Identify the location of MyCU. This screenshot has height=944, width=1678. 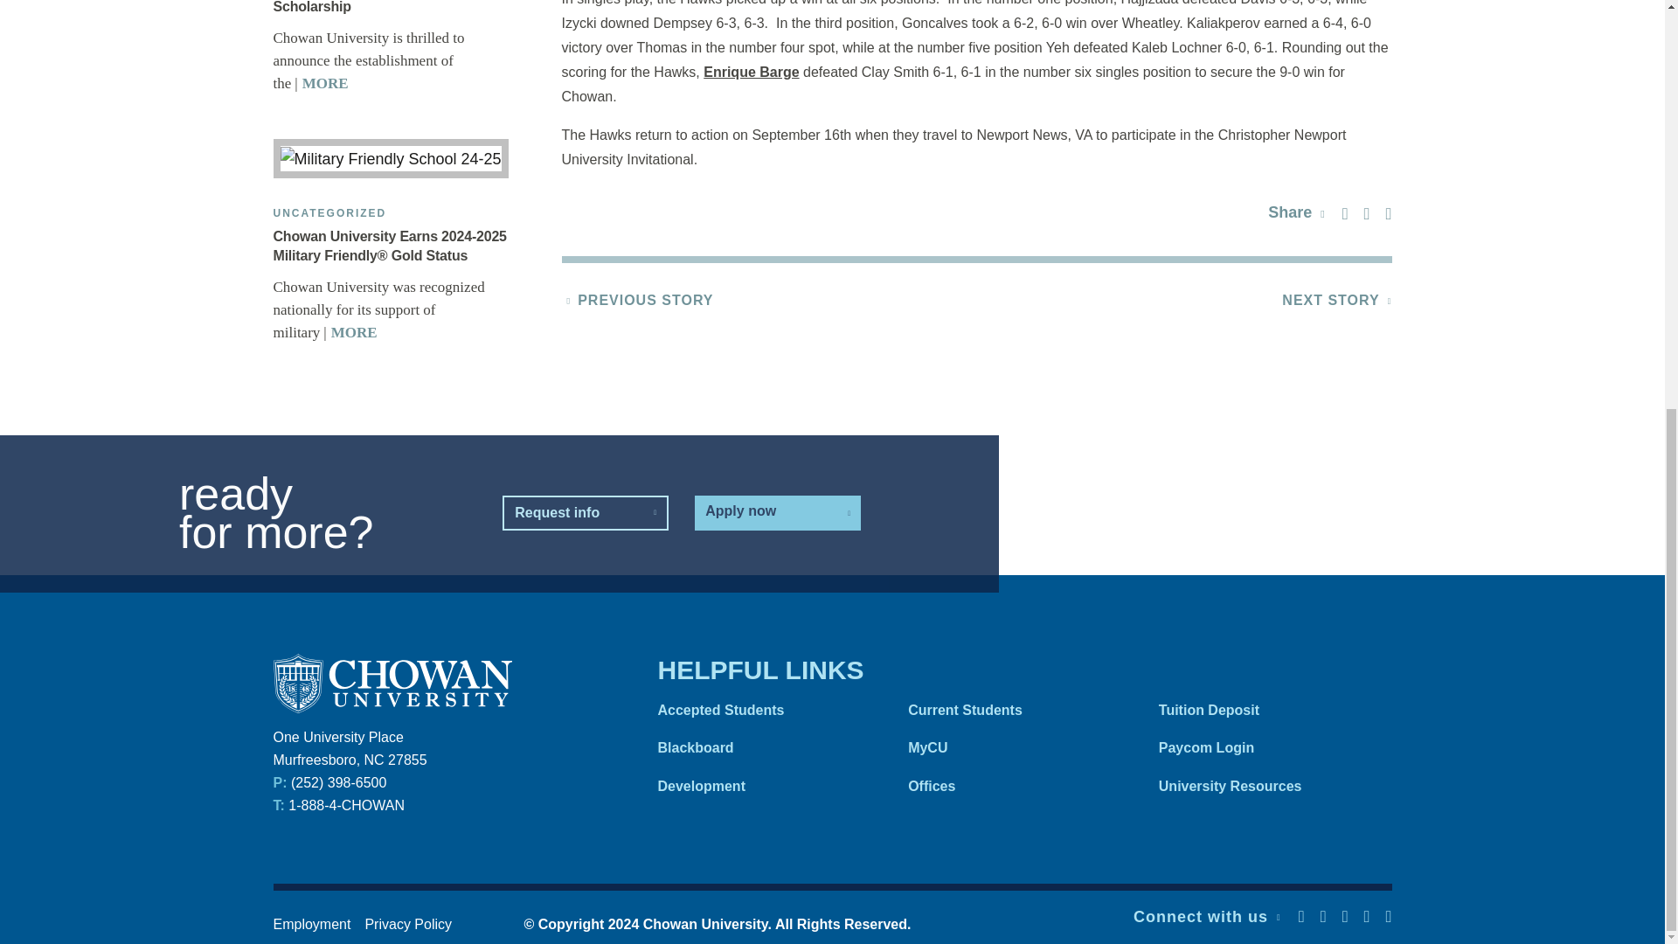
(1016, 746).